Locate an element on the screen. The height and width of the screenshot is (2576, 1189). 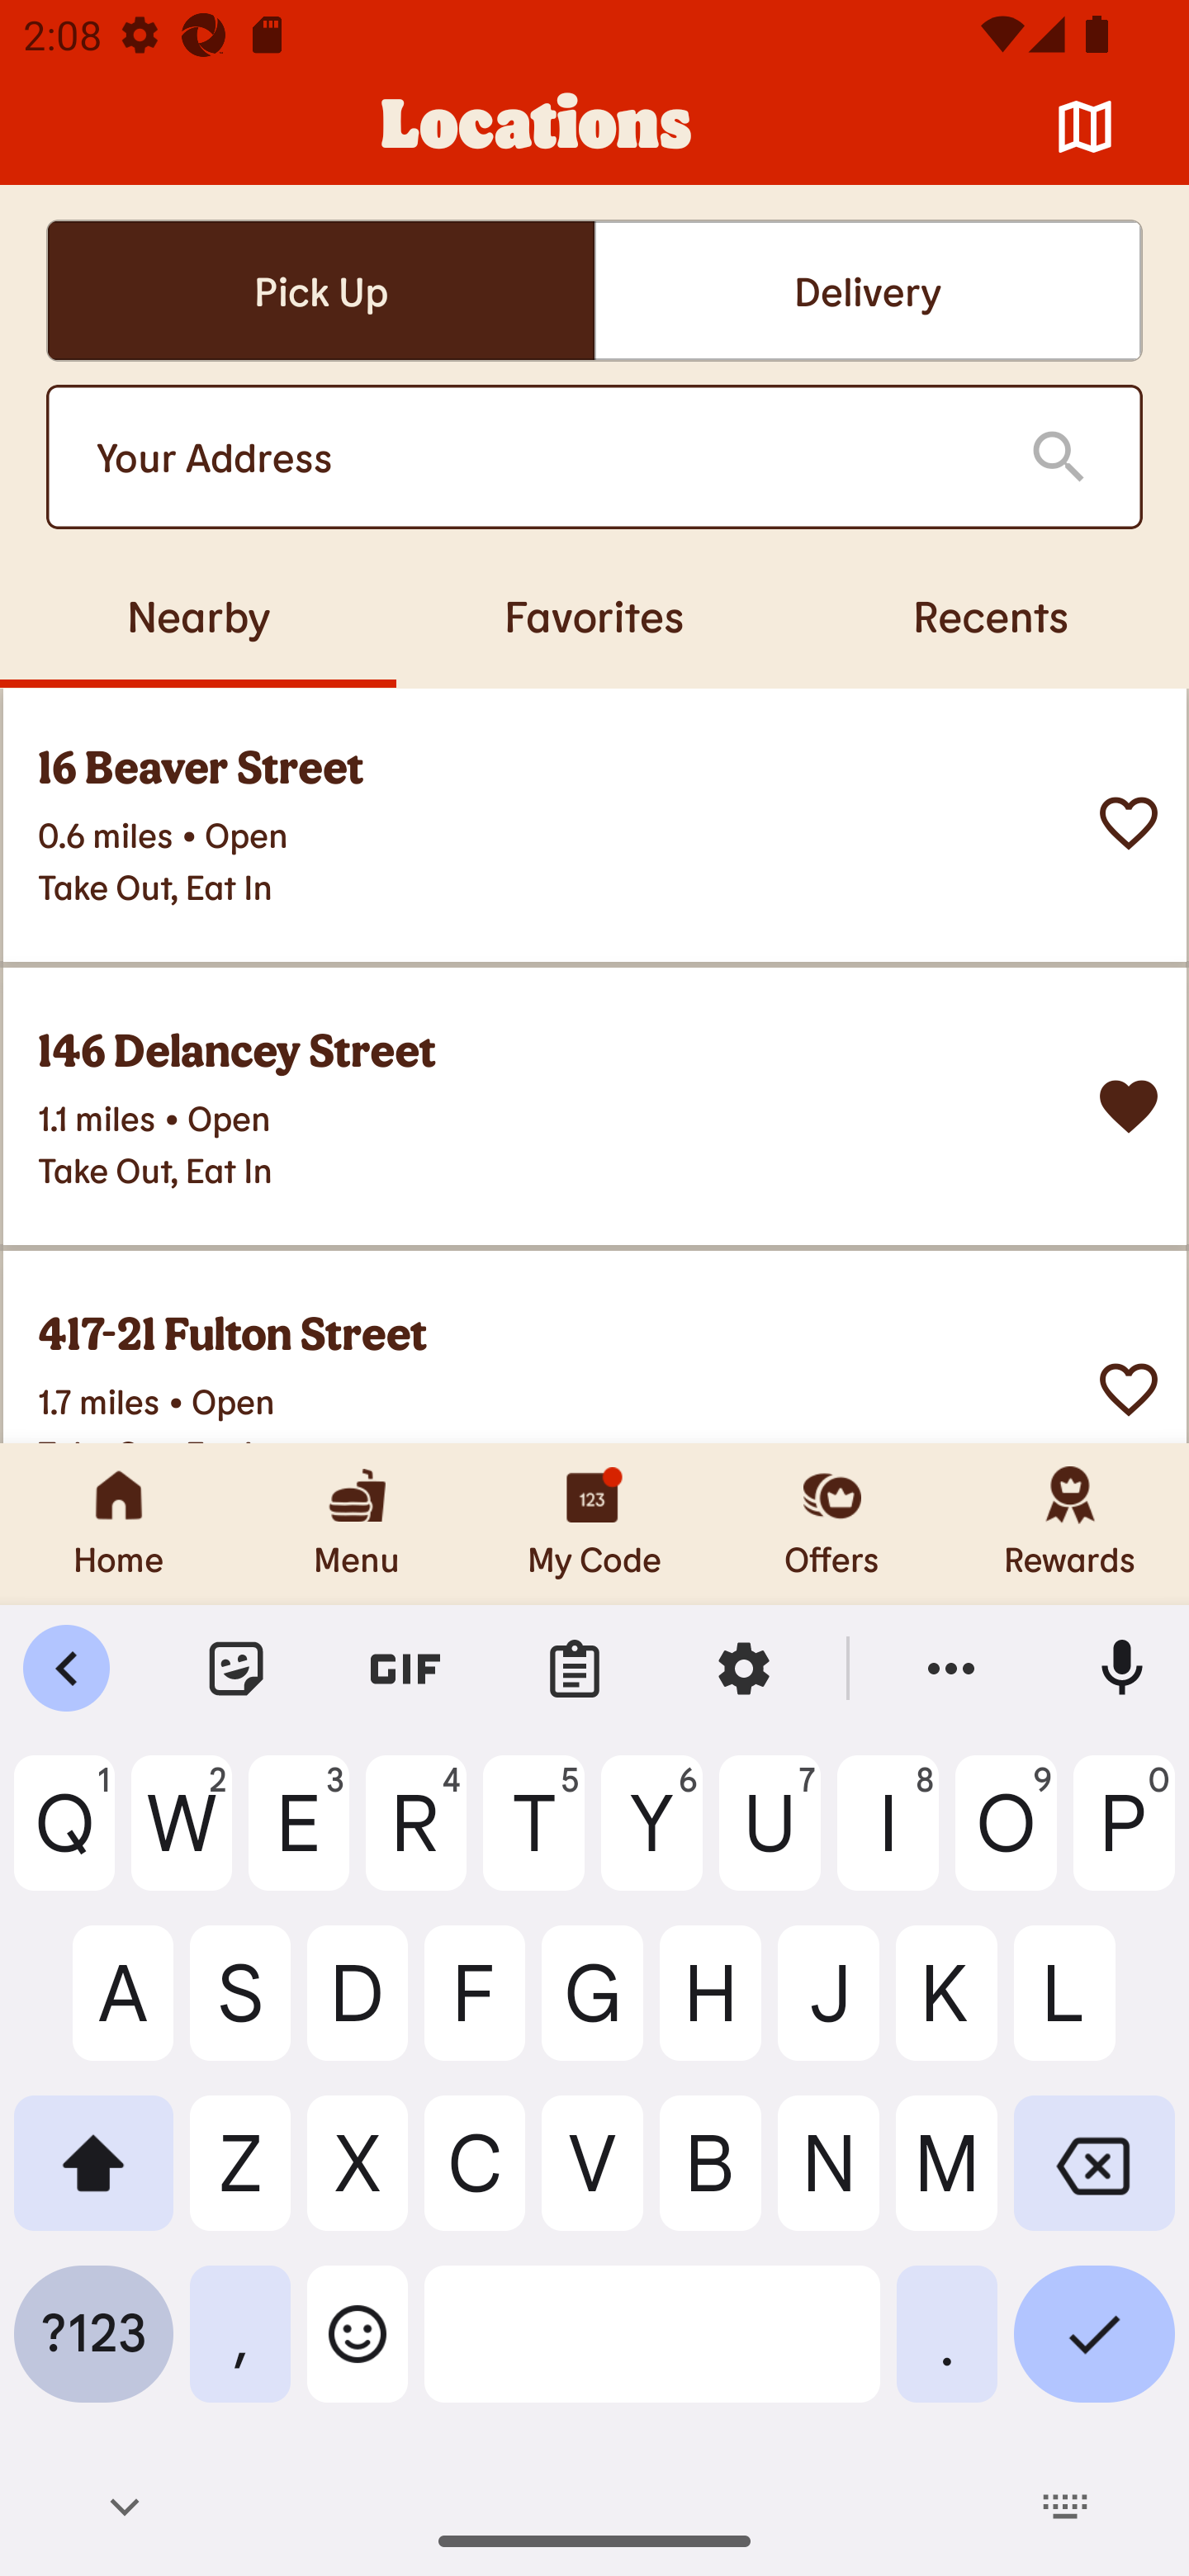
Set this restaurant as a favorite  is located at coordinates (1129, 822).